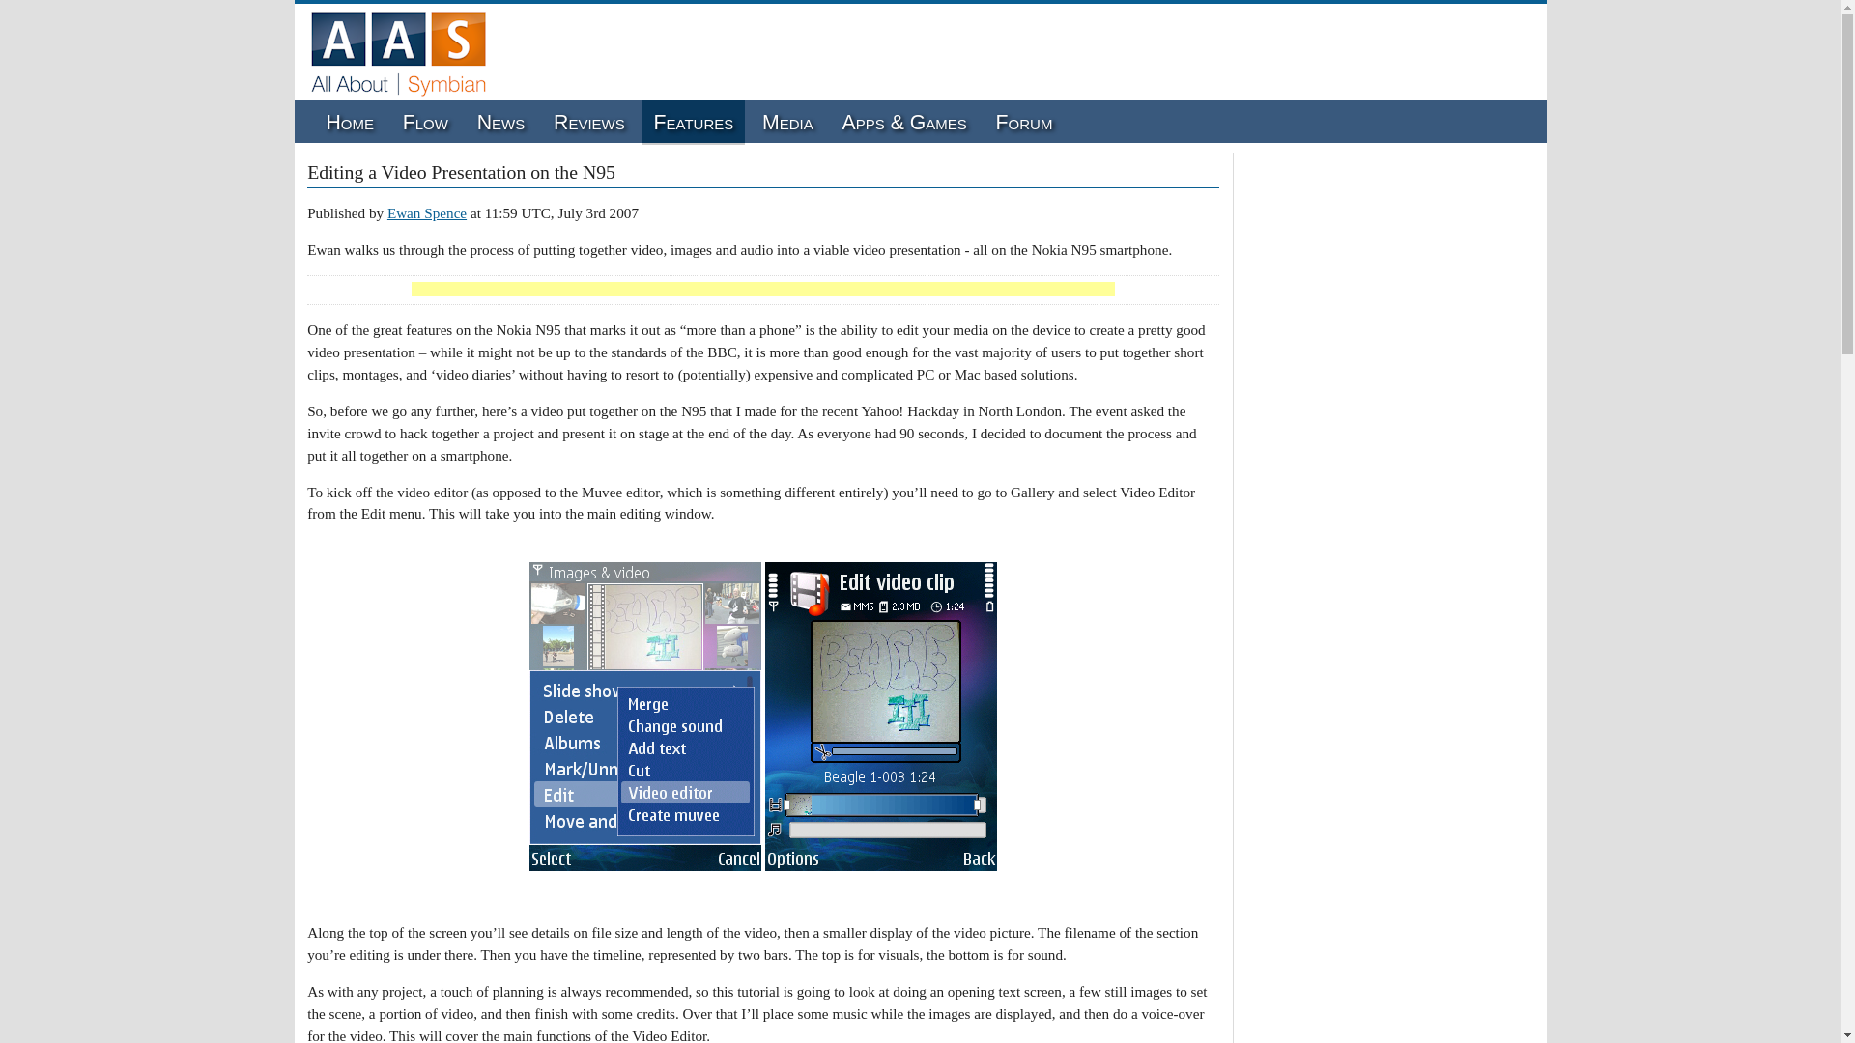 The width and height of the screenshot is (1855, 1043). What do you see at coordinates (786, 122) in the screenshot?
I see `Media` at bounding box center [786, 122].